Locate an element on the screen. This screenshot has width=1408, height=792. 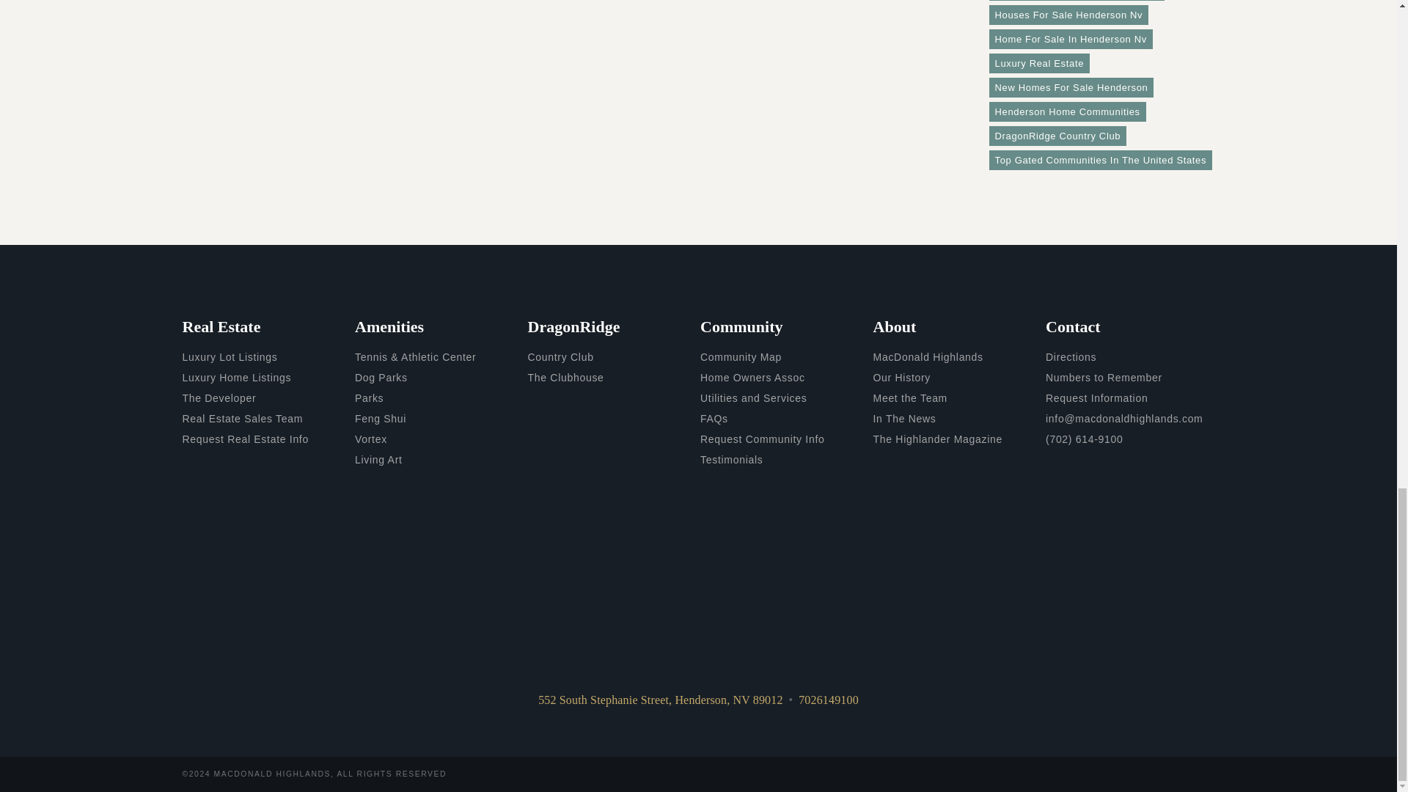
34 topics is located at coordinates (1069, 38).